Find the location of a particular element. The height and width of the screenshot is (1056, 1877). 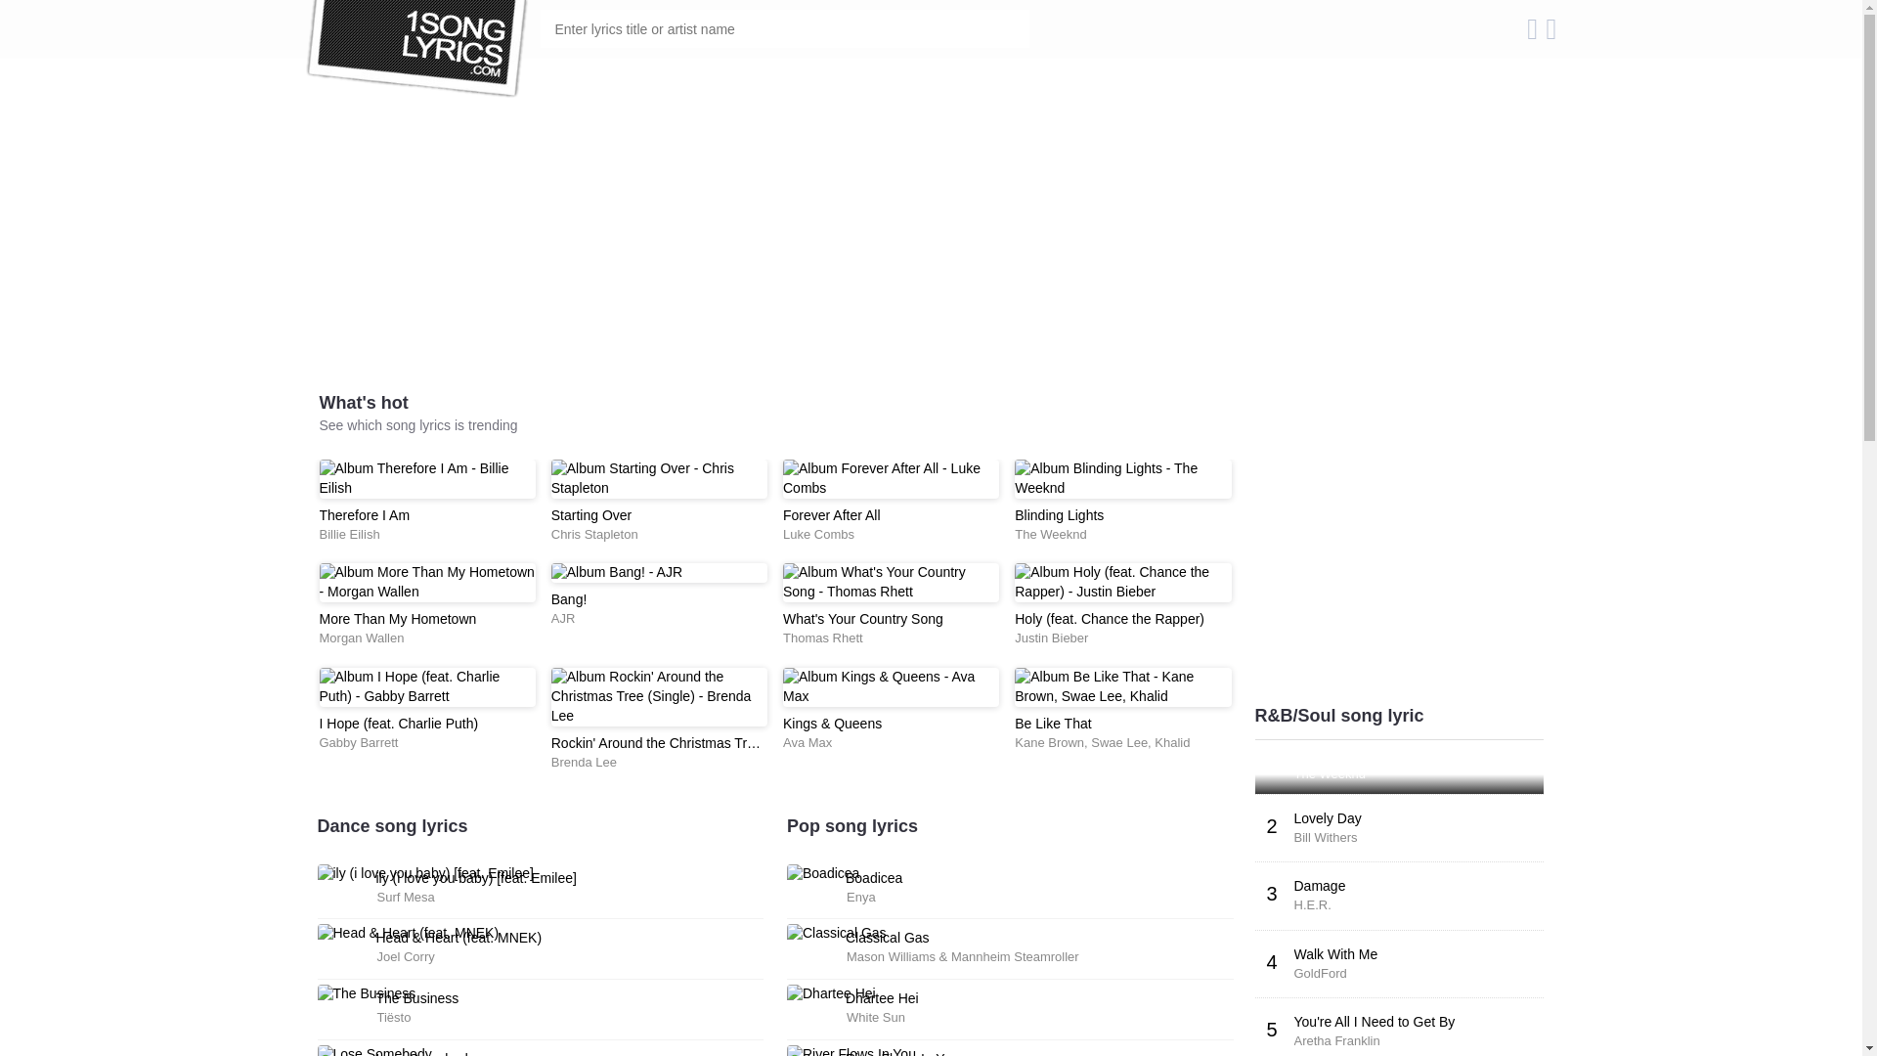

Surf Mesa is located at coordinates (407, 898).